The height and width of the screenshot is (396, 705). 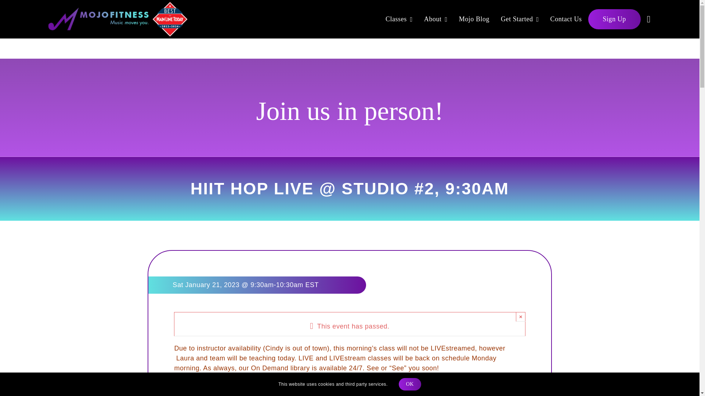 I want to click on About, so click(x=435, y=19).